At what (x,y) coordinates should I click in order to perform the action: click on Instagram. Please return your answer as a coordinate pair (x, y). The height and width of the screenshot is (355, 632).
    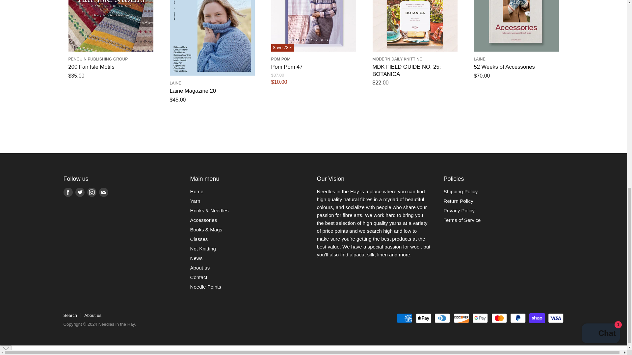
    Looking at the image, I should click on (91, 192).